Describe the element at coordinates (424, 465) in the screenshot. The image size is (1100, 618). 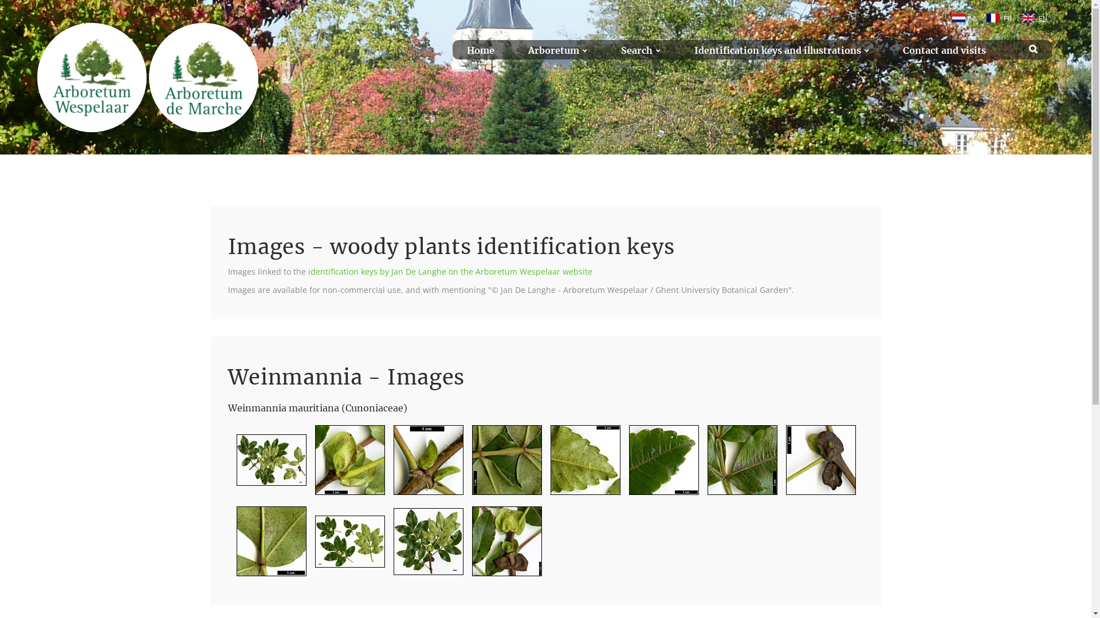
I see `High Resolution Image: ` at that location.